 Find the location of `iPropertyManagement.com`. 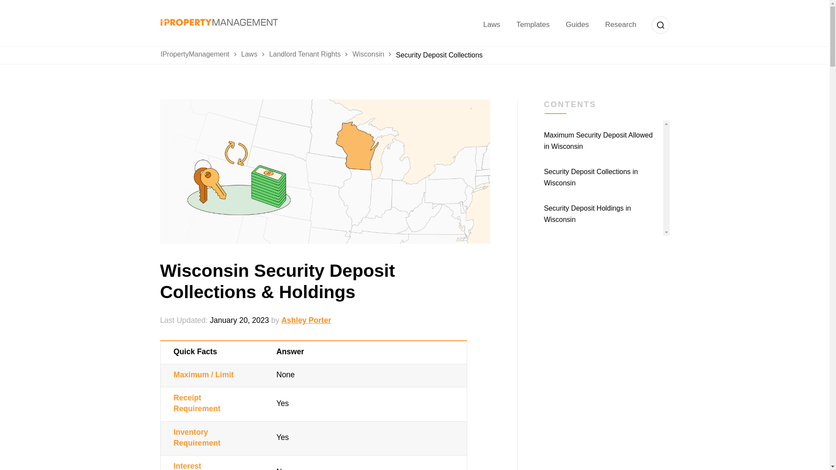

iPropertyManagement.com is located at coordinates (219, 20).